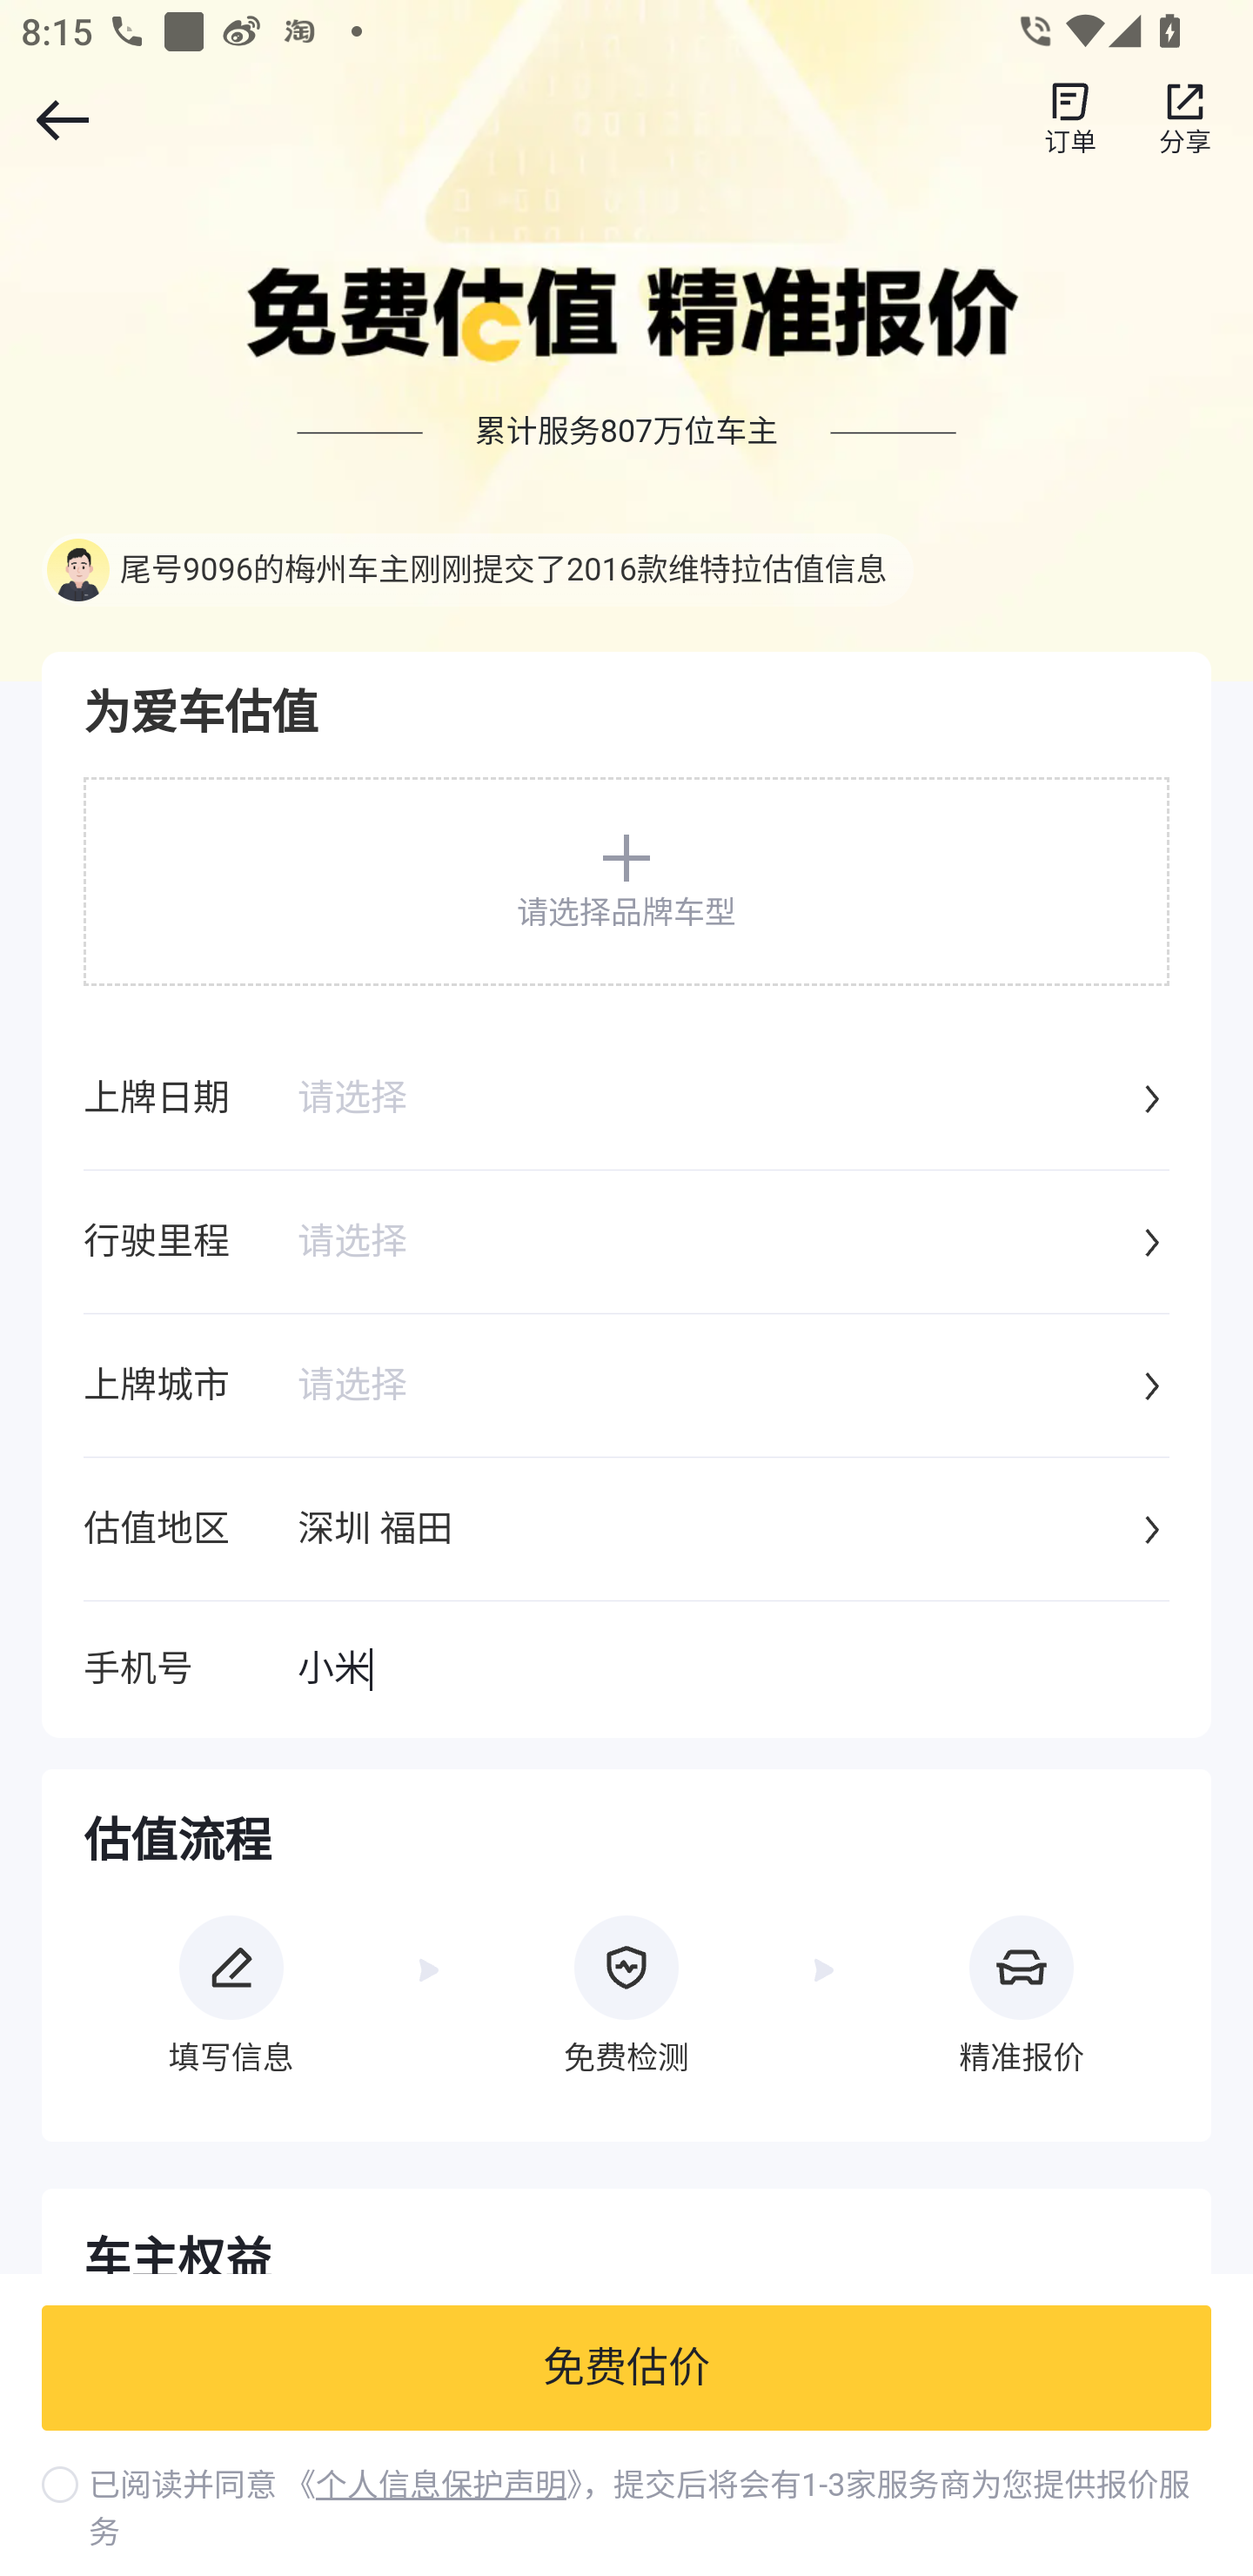 The width and height of the screenshot is (1253, 2576). Describe the element at coordinates (715, 1100) in the screenshot. I see `请选择` at that location.